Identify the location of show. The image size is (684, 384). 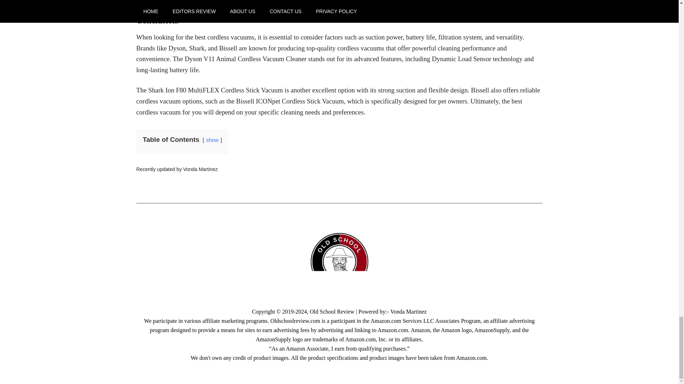
(212, 139).